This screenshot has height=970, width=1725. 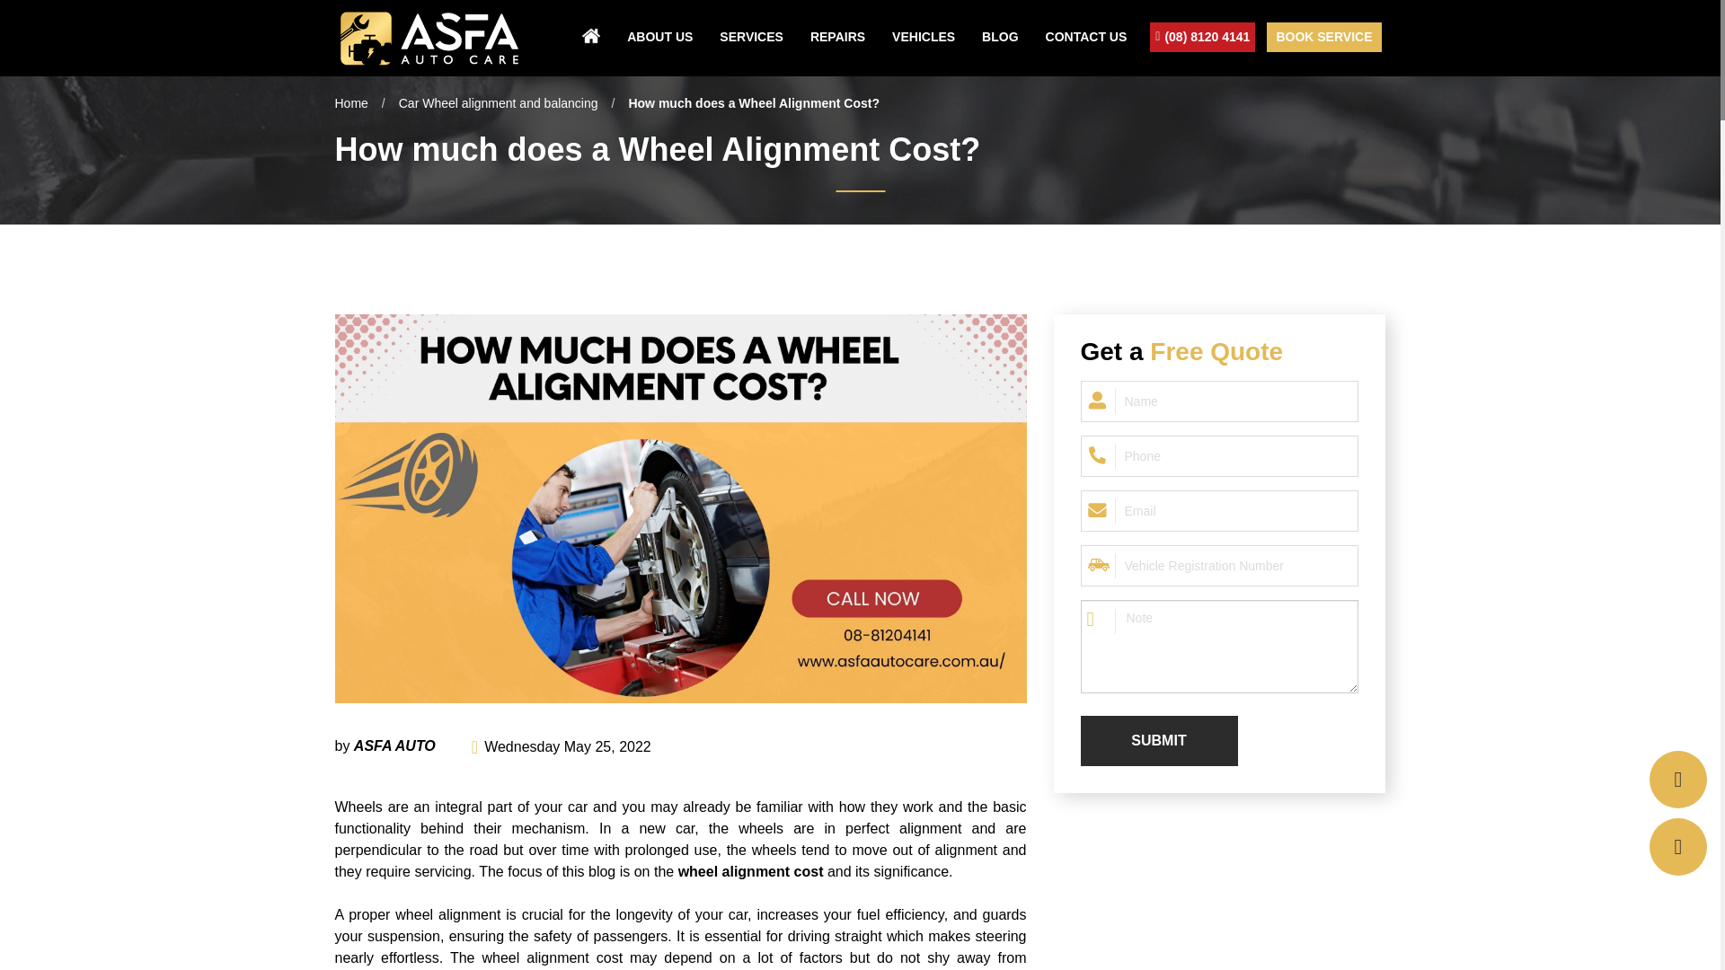 What do you see at coordinates (924, 36) in the screenshot?
I see `VEHICLES` at bounding box center [924, 36].